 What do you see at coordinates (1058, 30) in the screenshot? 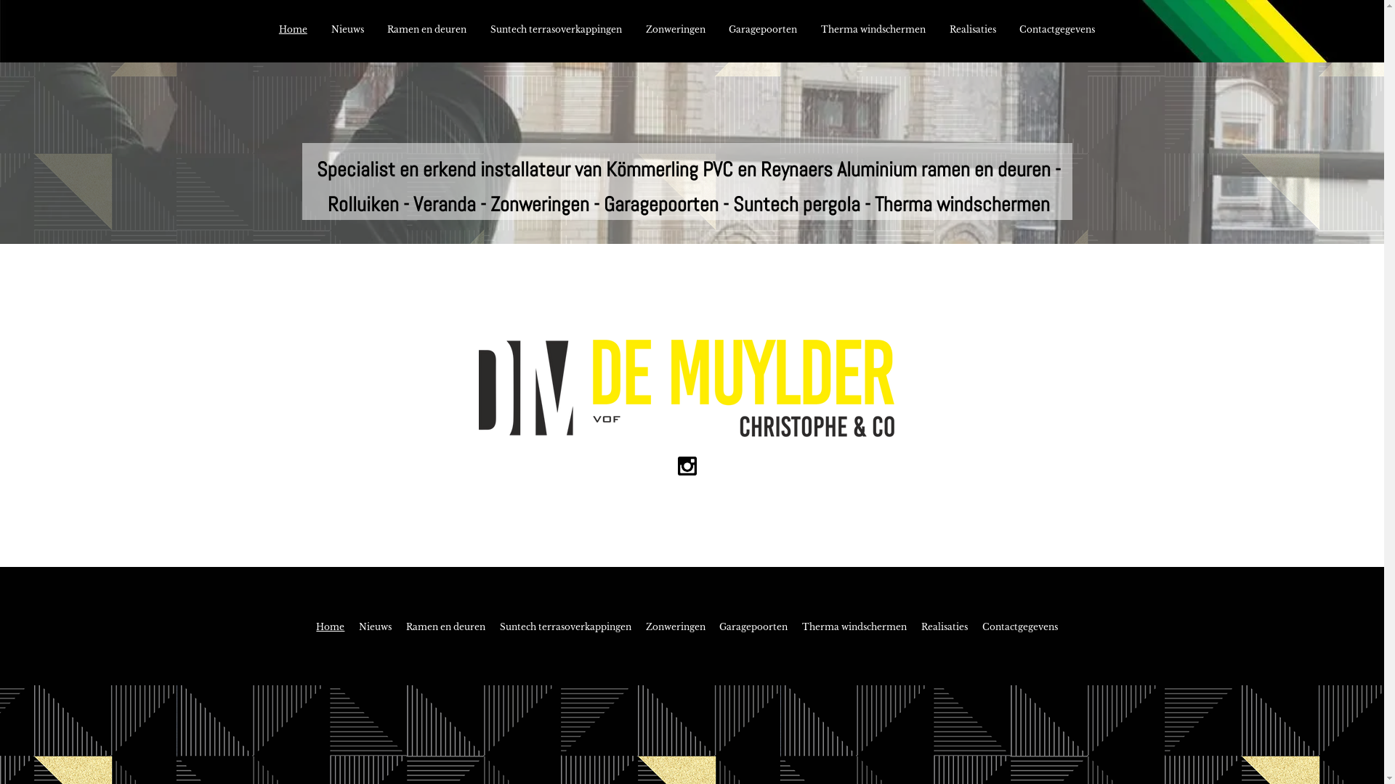
I see `Contactgegevens` at bounding box center [1058, 30].